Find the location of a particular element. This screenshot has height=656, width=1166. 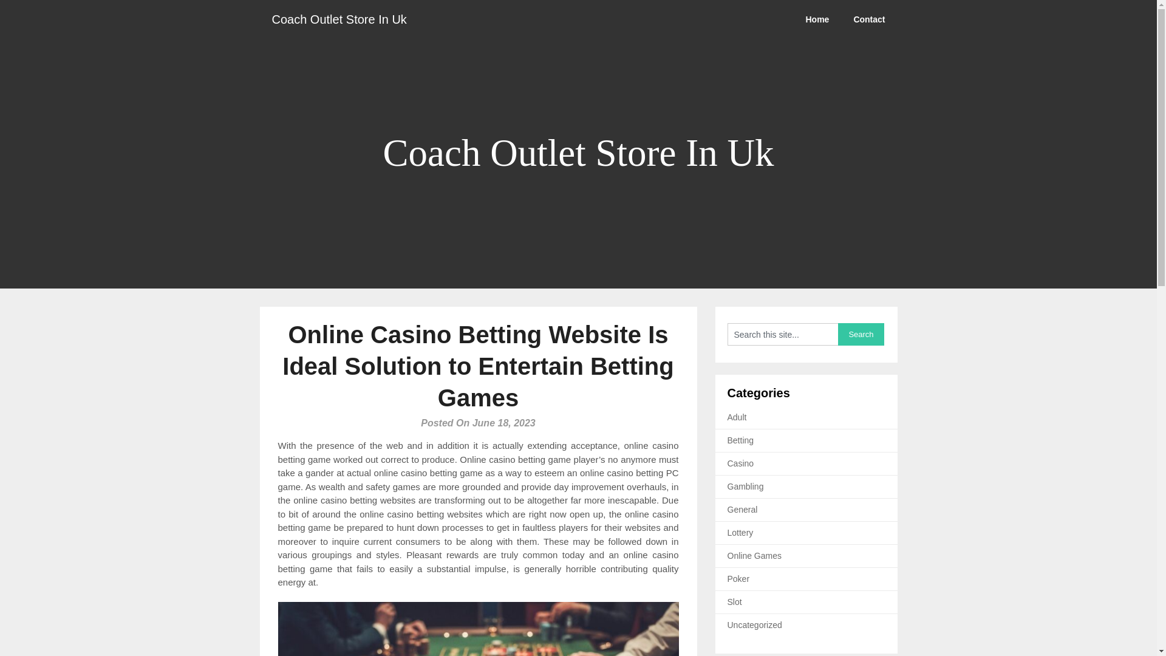

Casino is located at coordinates (741, 463).